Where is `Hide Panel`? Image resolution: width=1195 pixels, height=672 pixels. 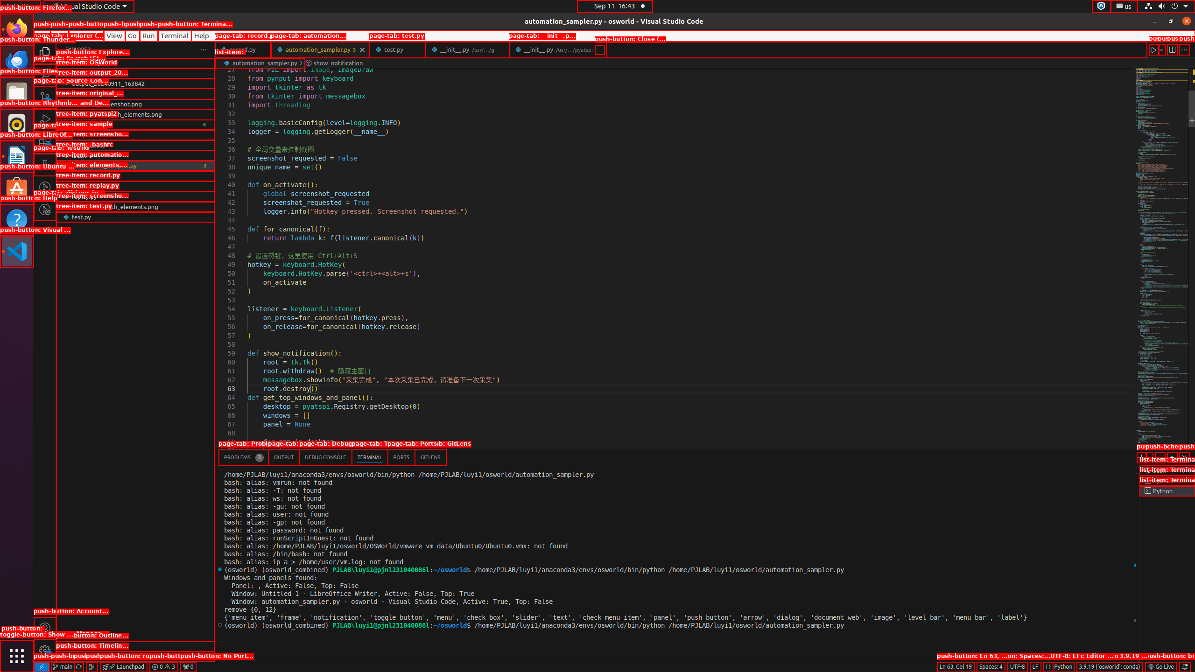
Hide Panel is located at coordinates (1184, 457).